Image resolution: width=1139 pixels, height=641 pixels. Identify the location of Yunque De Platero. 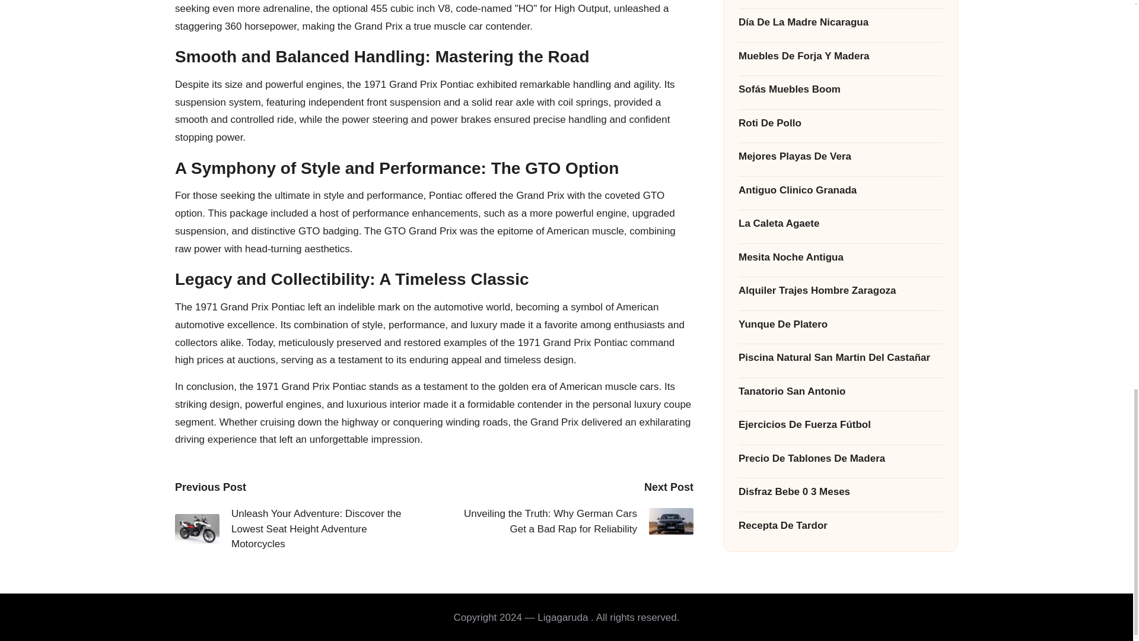
(840, 91).